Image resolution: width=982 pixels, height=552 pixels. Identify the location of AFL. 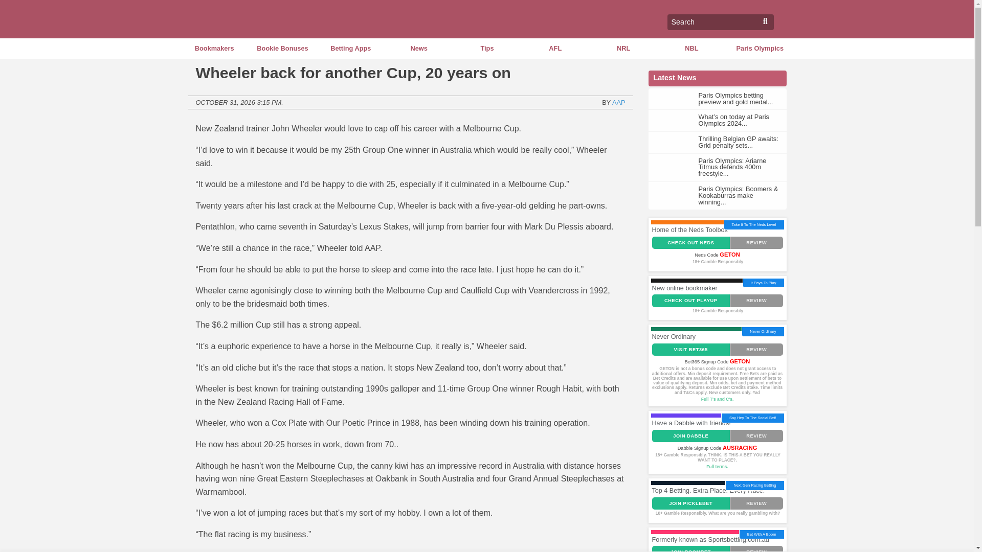
(555, 48).